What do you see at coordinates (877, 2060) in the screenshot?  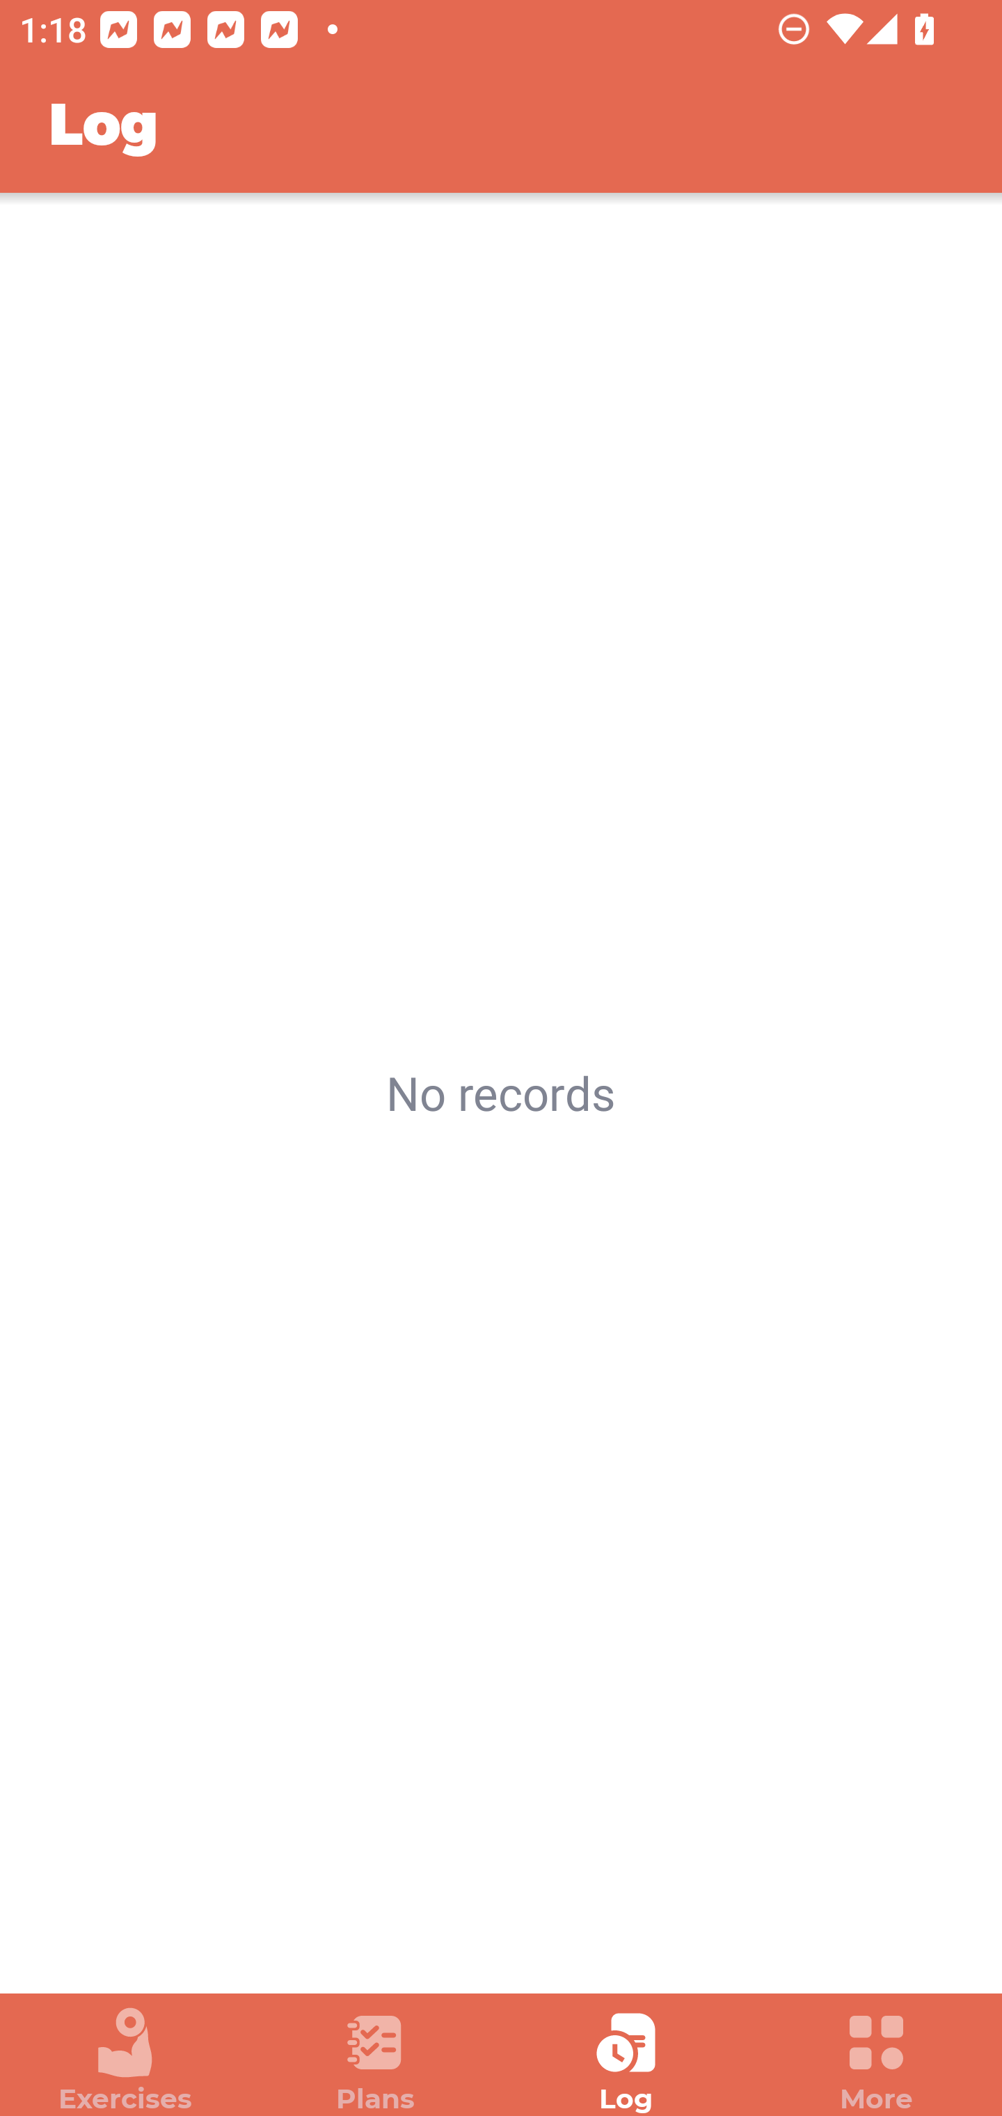 I see `More` at bounding box center [877, 2060].